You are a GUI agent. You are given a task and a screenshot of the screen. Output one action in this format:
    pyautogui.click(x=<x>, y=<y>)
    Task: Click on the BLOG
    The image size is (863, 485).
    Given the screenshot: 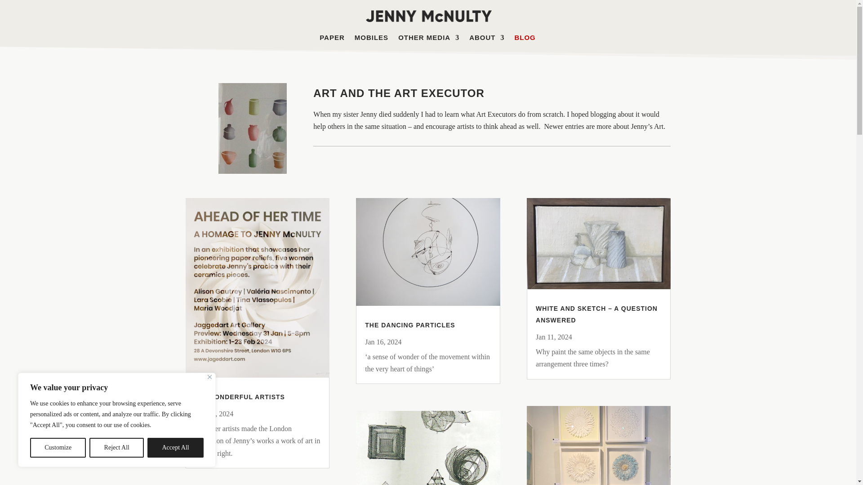 What is the action you would take?
    pyautogui.click(x=525, y=40)
    